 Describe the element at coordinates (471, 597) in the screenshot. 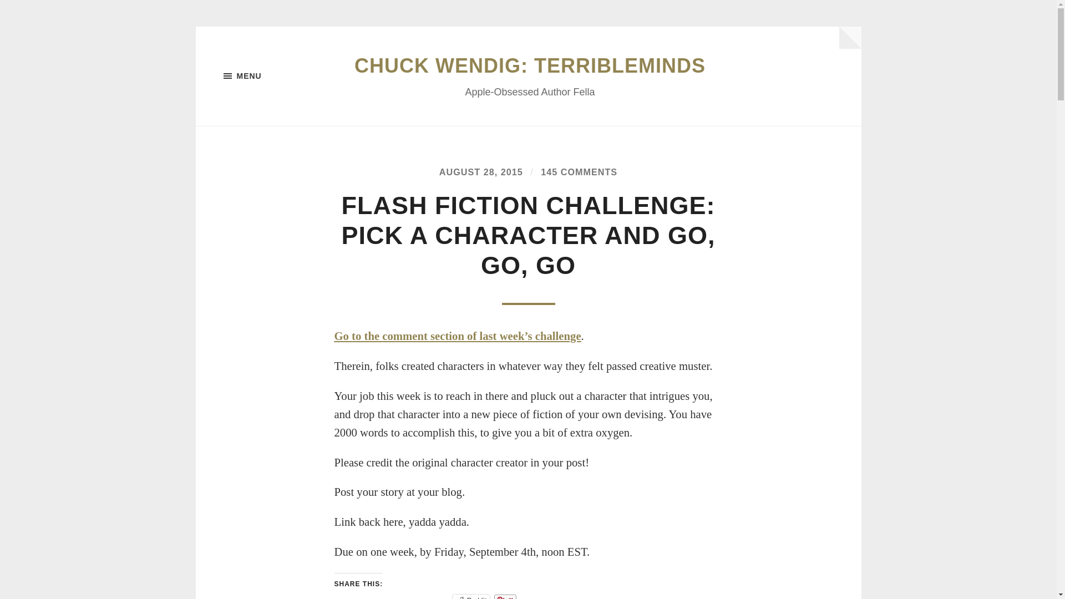

I see `Click to share on Reddit` at that location.